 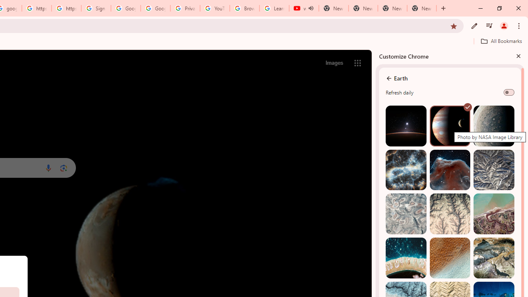 I want to click on Kelan, Shanxi, China, so click(x=494, y=170).